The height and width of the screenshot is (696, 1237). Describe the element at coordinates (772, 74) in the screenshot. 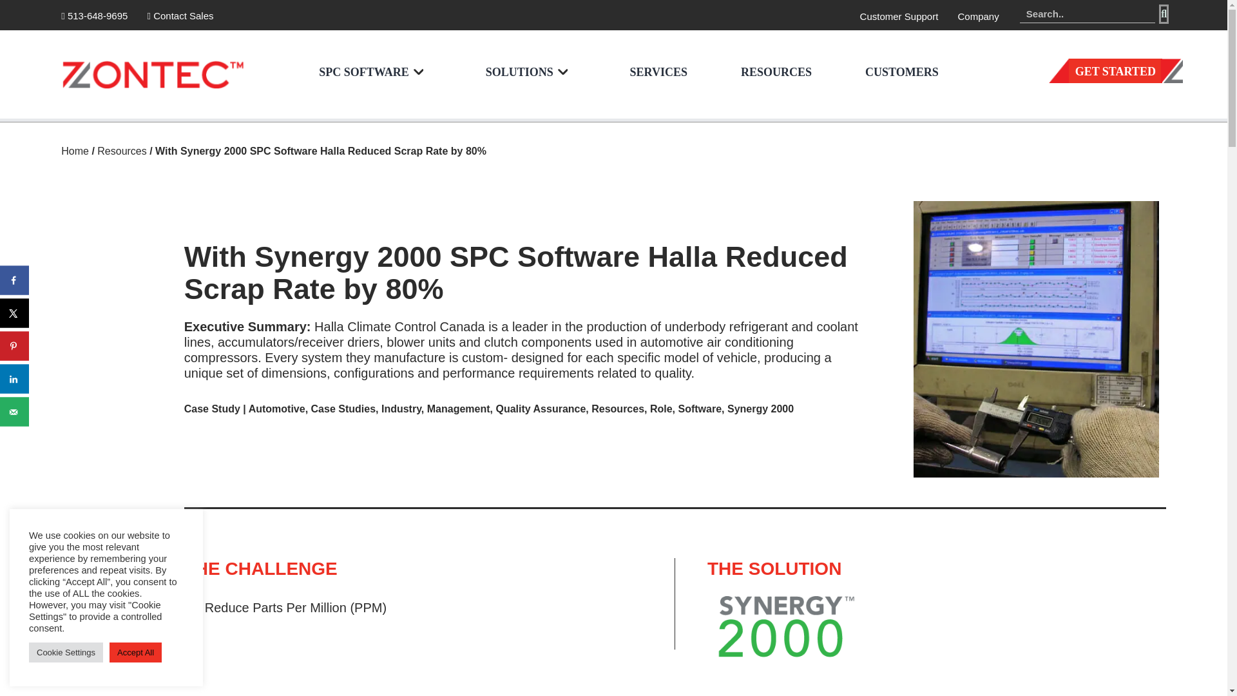

I see `RESOURCES` at that location.